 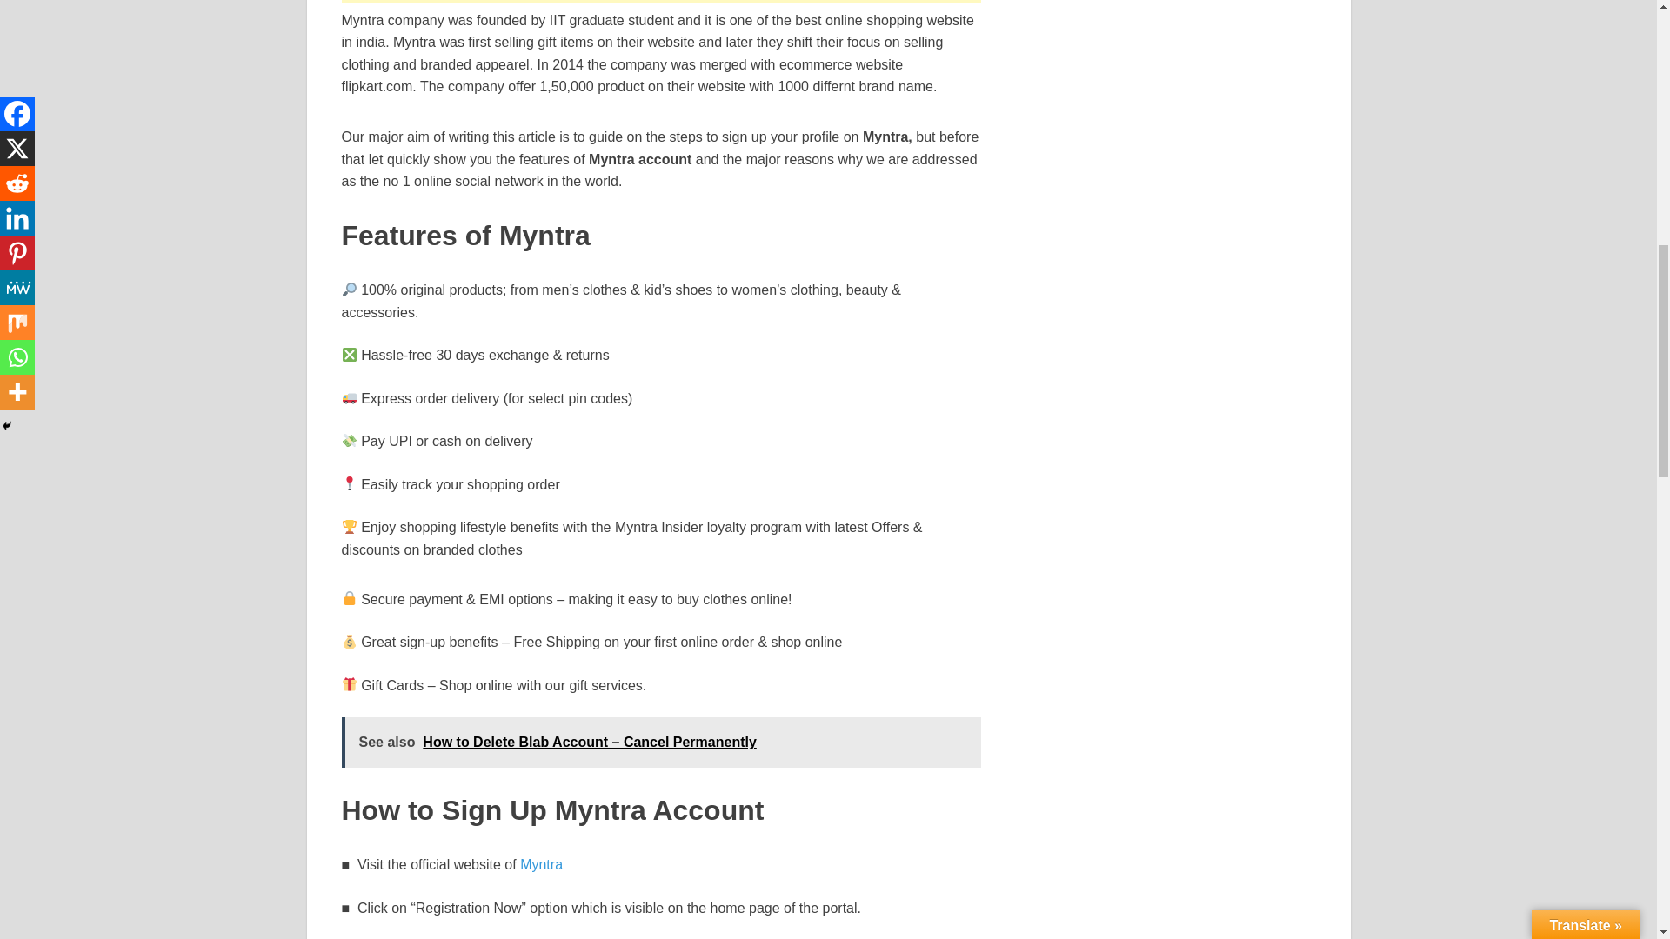 I want to click on Myntra, so click(x=541, y=864).